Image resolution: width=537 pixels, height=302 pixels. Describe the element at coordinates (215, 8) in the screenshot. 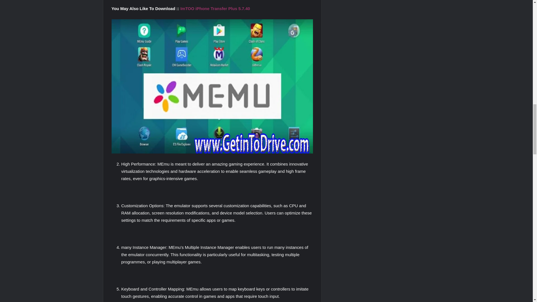

I see `ImTOO iPhone Transfer Plus 5.7.40` at that location.